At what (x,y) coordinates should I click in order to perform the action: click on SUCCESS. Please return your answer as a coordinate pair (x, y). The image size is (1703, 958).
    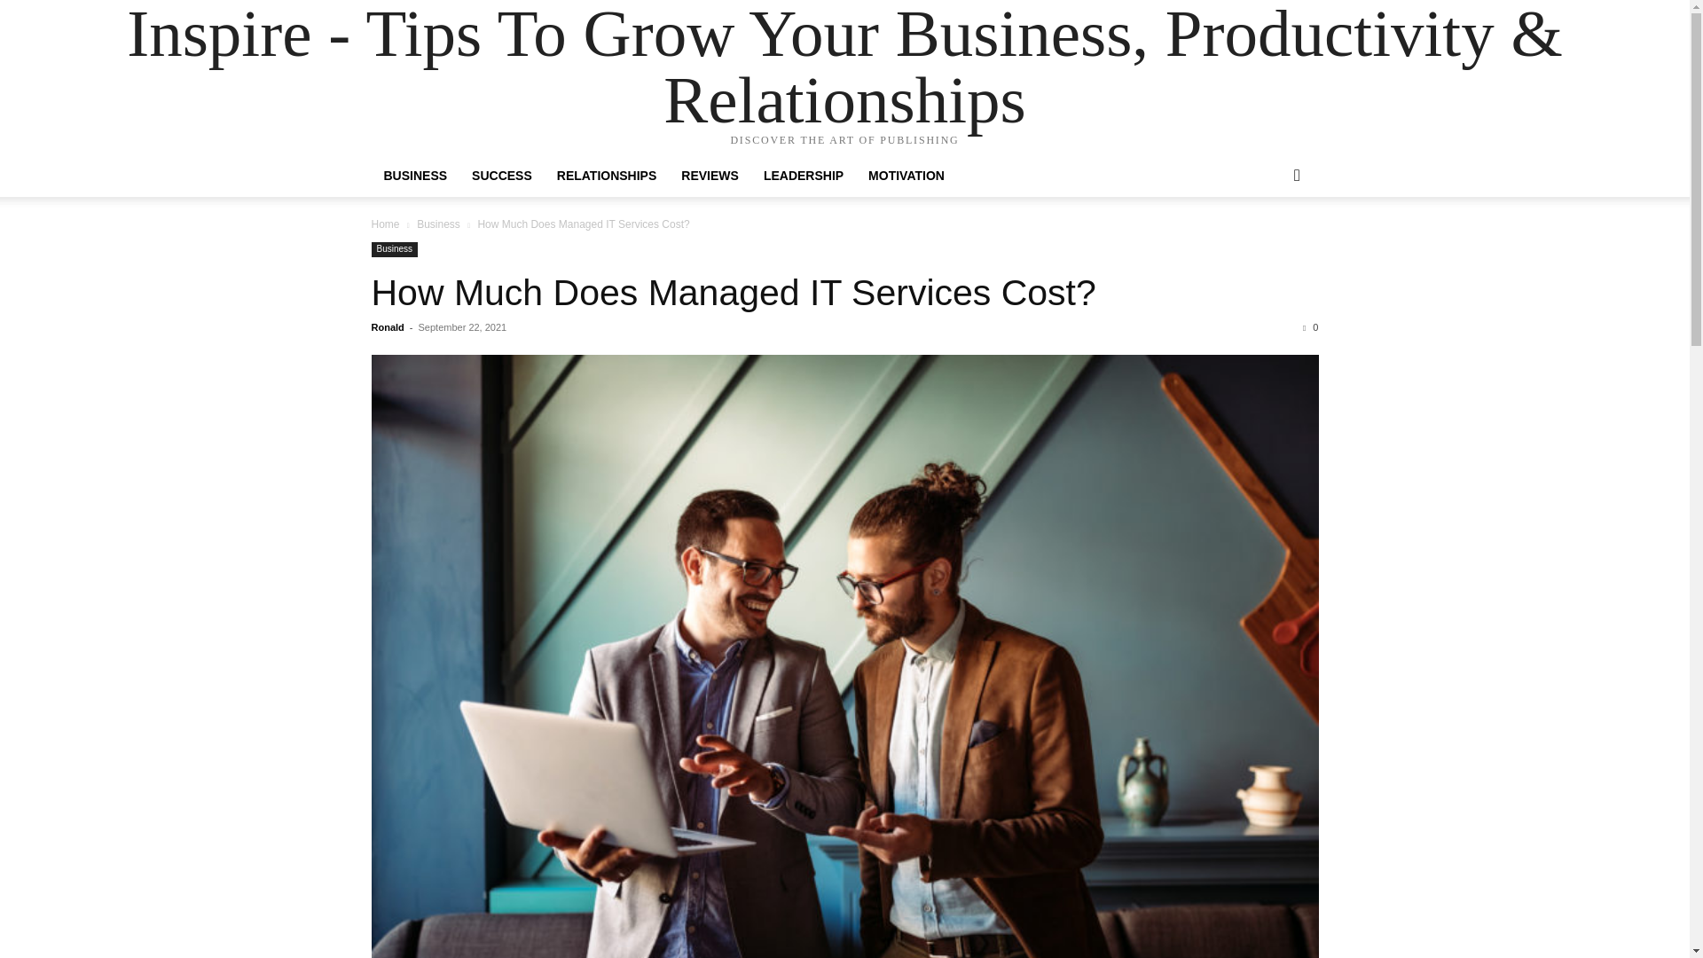
    Looking at the image, I should click on (502, 176).